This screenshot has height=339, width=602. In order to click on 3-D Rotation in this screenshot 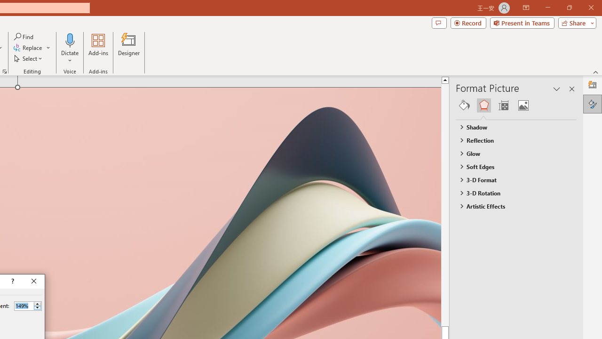, I will do `click(512, 193)`.